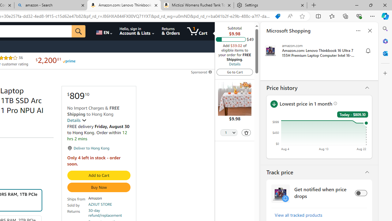 This screenshot has height=221, width=392. Describe the element at coordinates (99, 187) in the screenshot. I see `Buy Now` at that location.